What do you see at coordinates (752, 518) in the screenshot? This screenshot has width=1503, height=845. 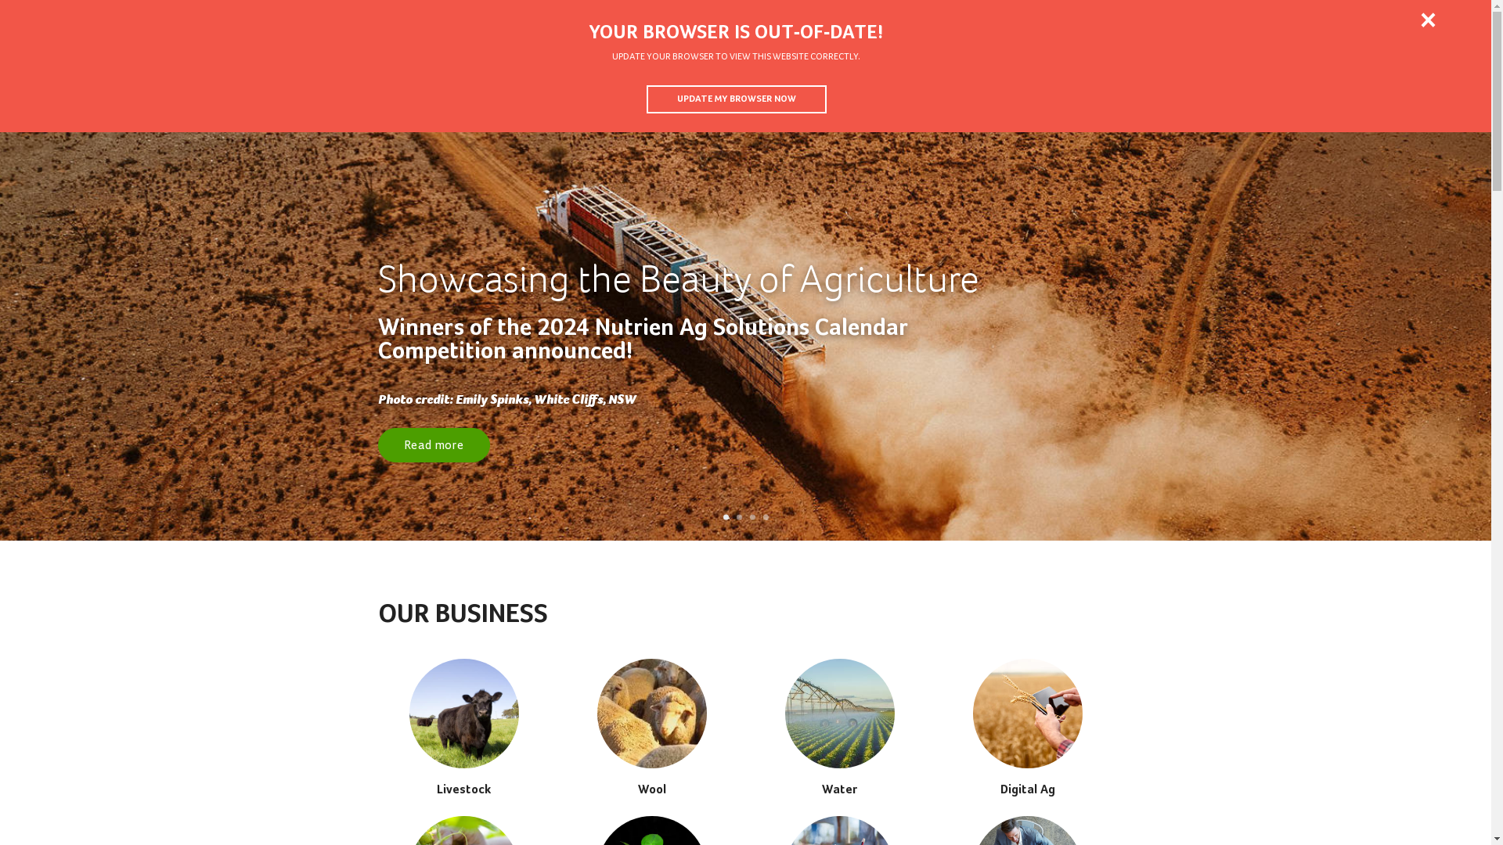 I see `3` at bounding box center [752, 518].